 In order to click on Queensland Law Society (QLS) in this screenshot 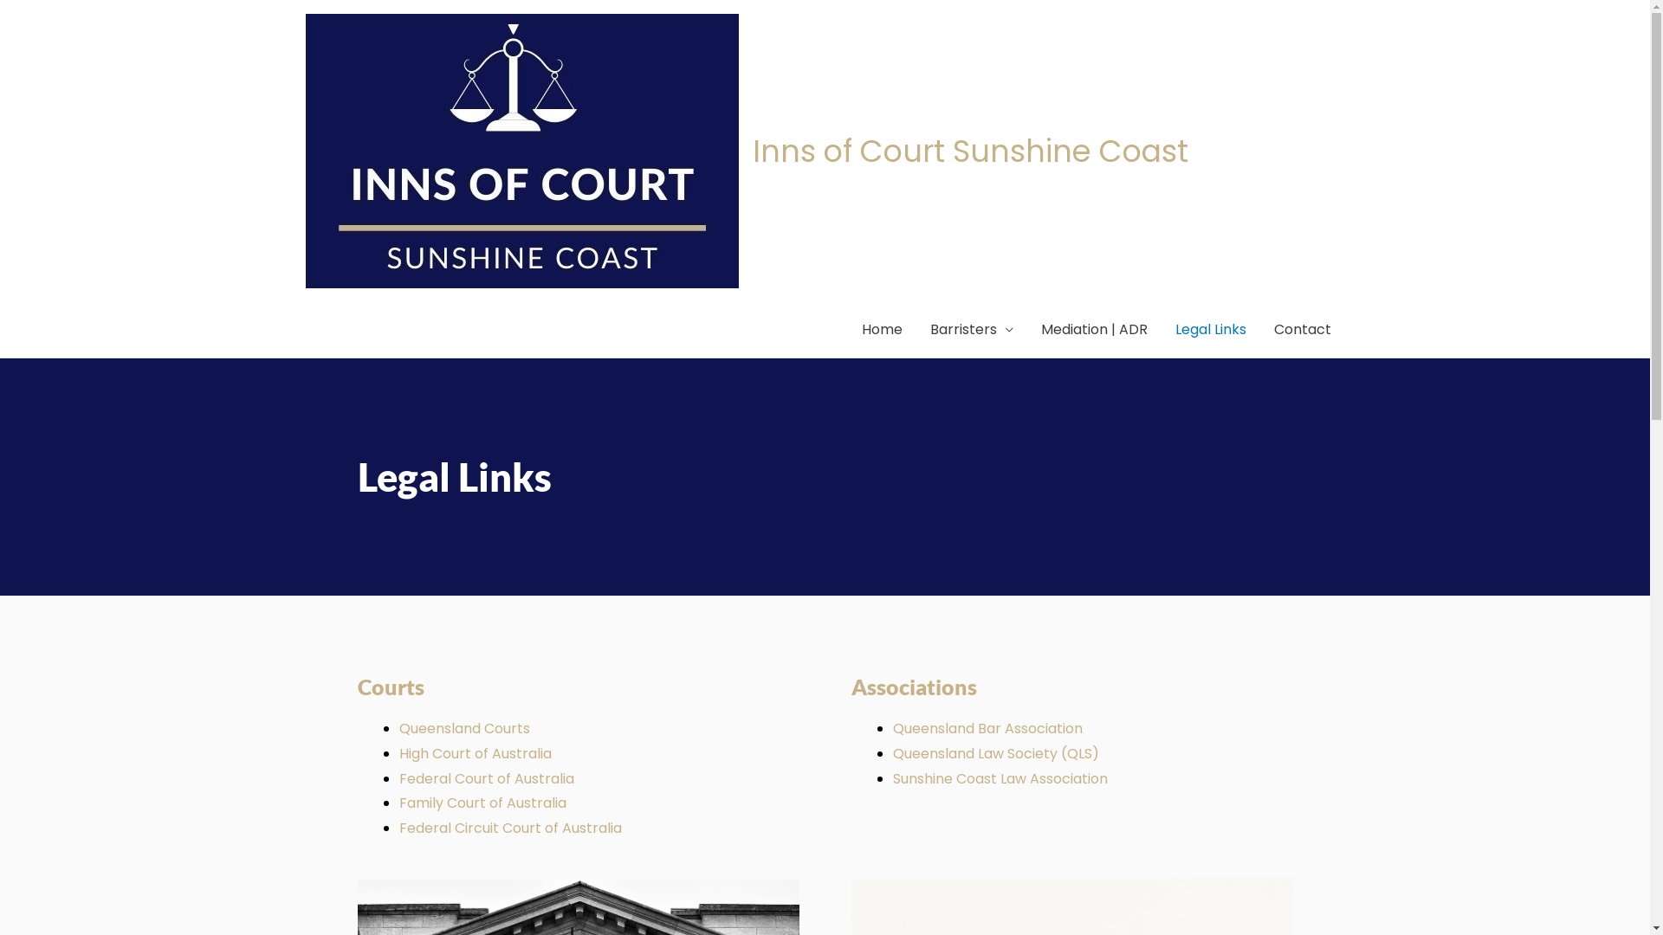, I will do `click(995, 753)`.